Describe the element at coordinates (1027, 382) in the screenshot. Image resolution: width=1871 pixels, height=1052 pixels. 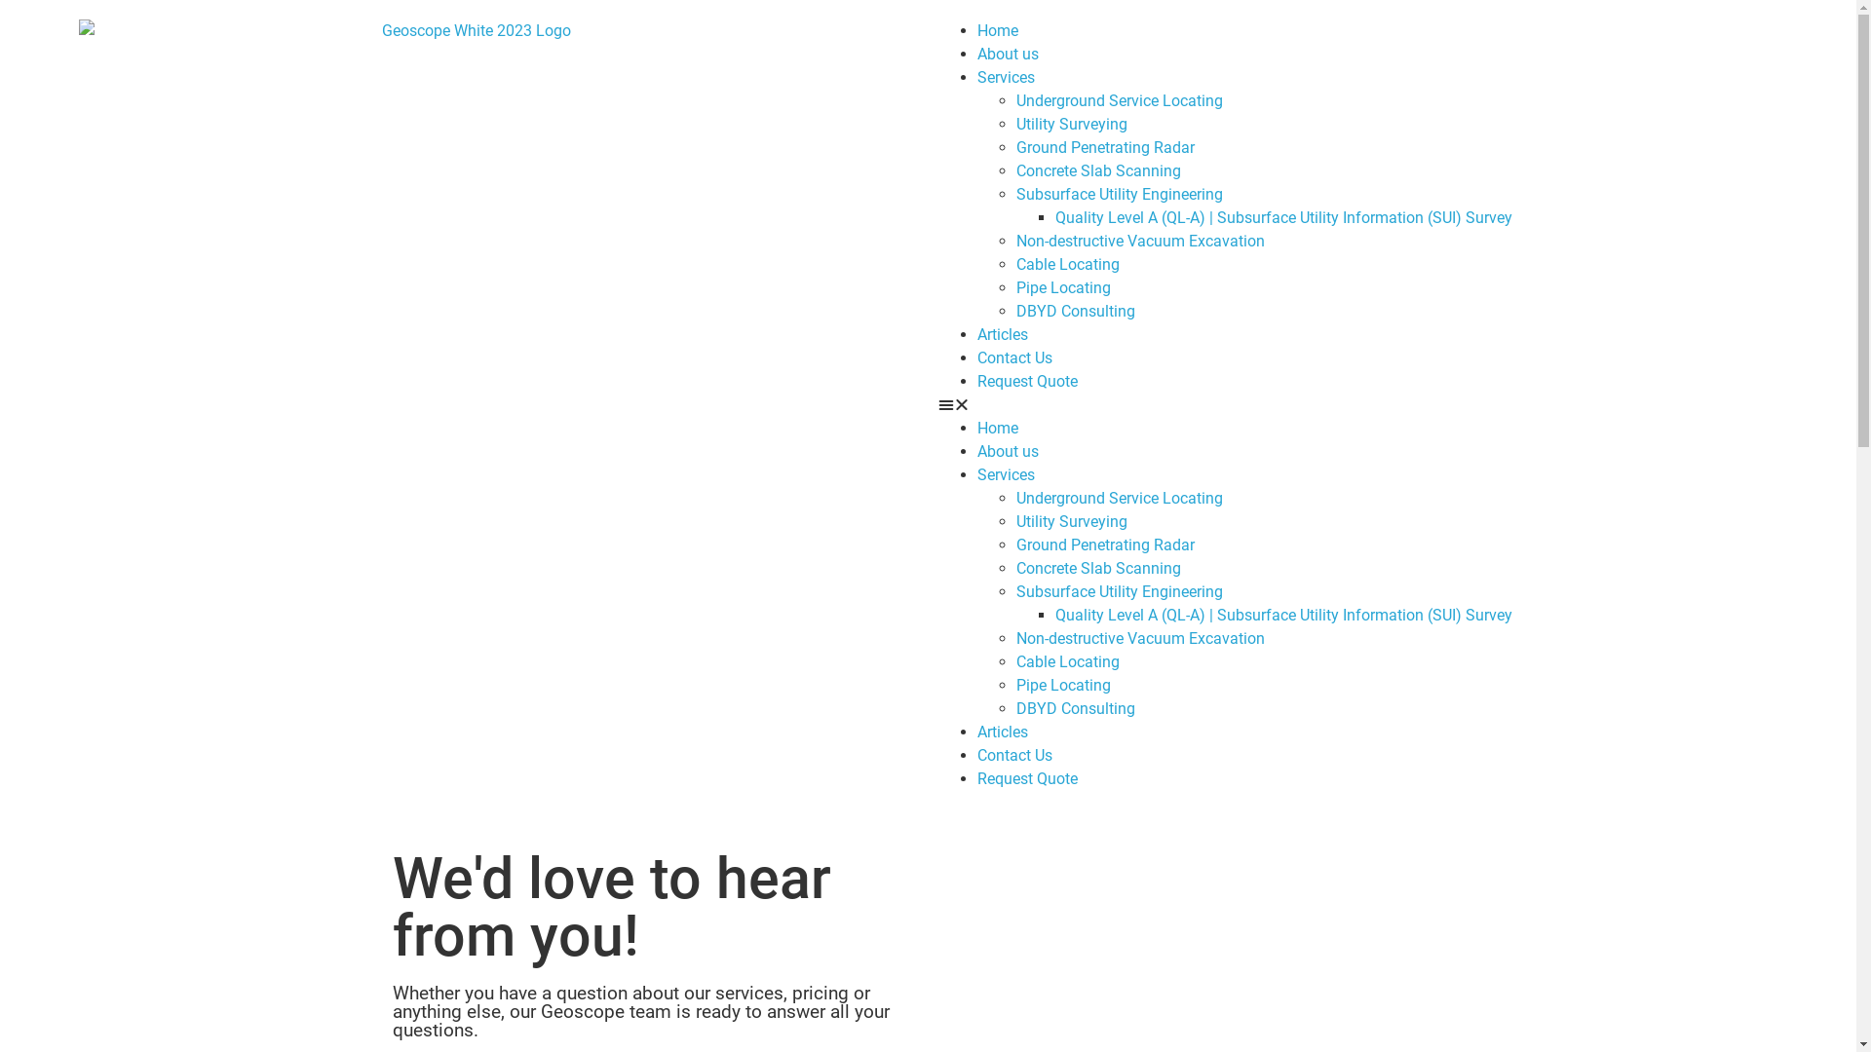
I see `Request Quote` at that location.